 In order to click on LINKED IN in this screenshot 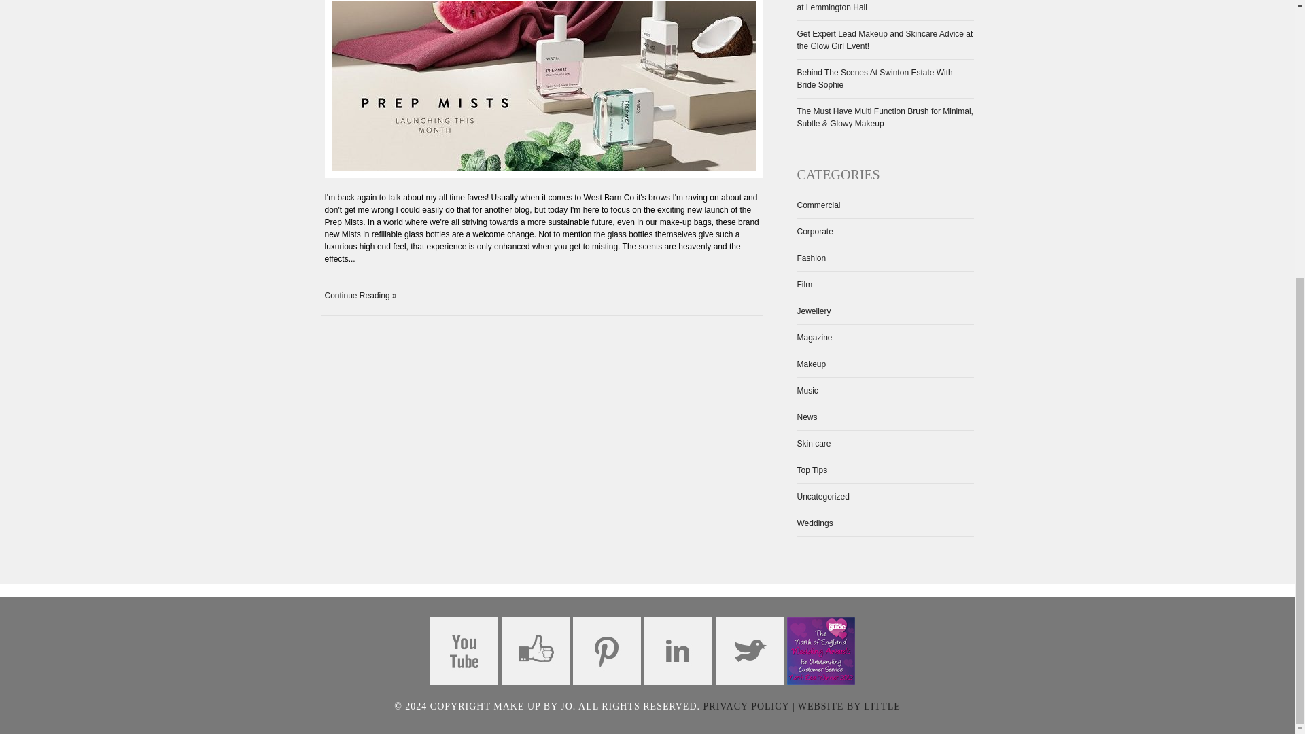, I will do `click(678, 651)`.